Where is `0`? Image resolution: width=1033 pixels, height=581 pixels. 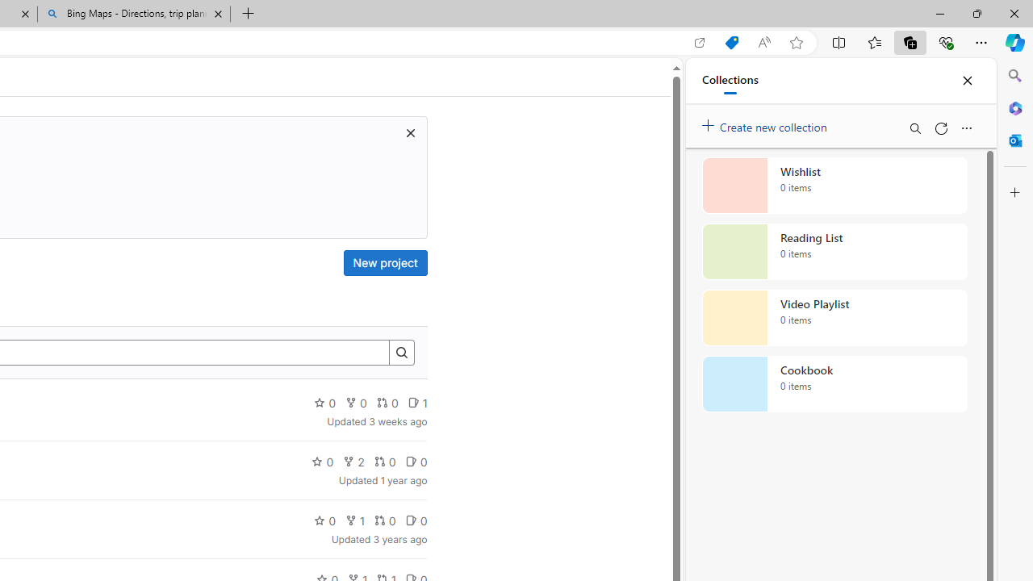
0 is located at coordinates (416, 520).